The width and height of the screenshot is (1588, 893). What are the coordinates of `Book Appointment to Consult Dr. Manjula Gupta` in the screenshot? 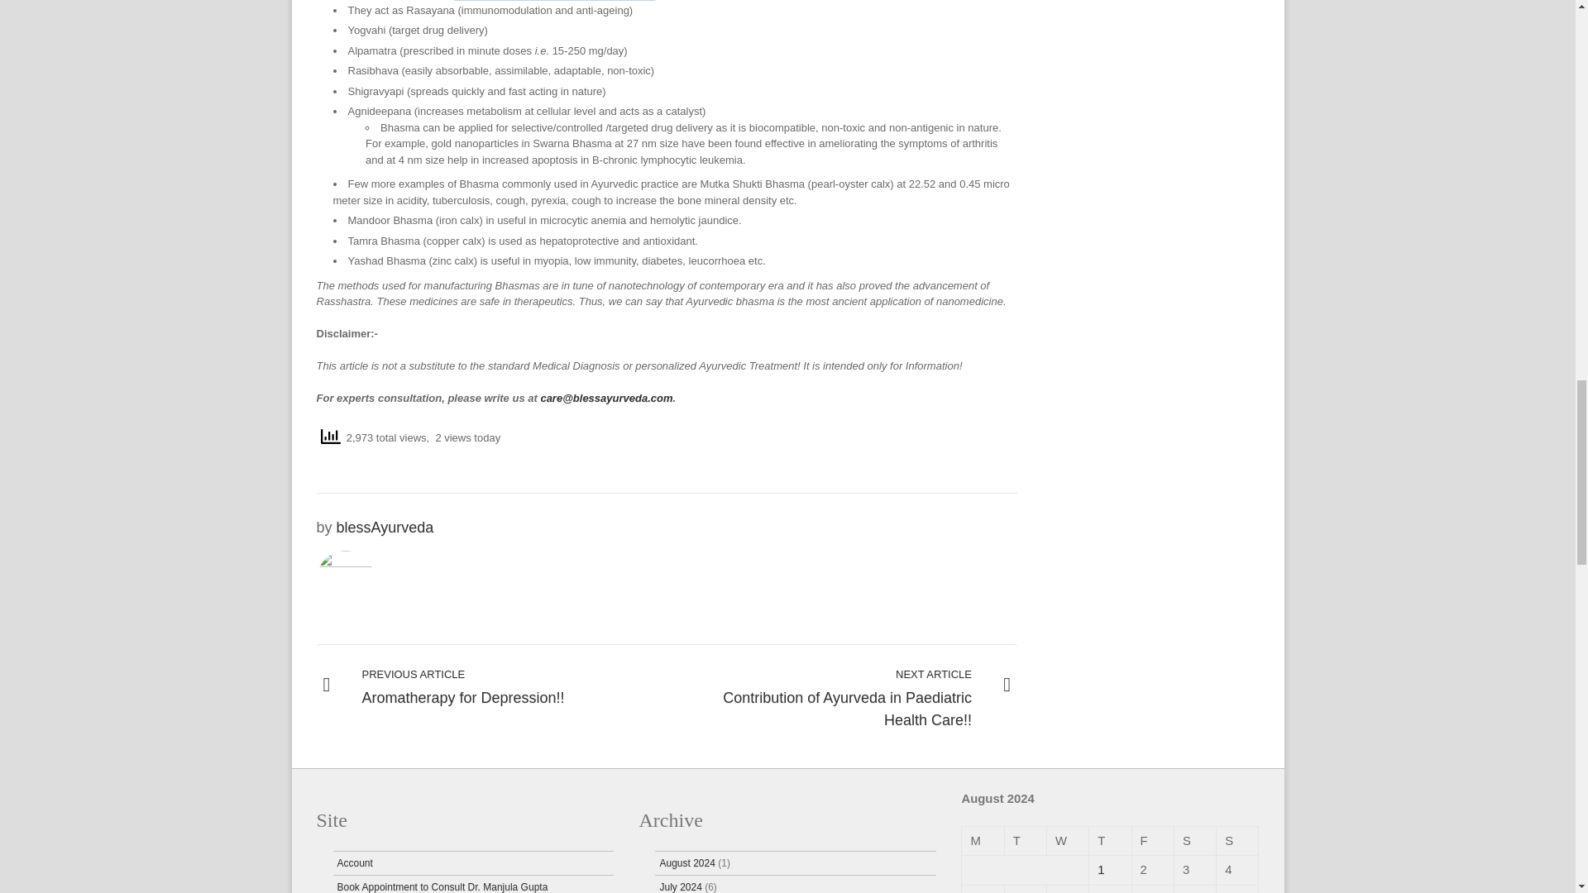 It's located at (355, 862).